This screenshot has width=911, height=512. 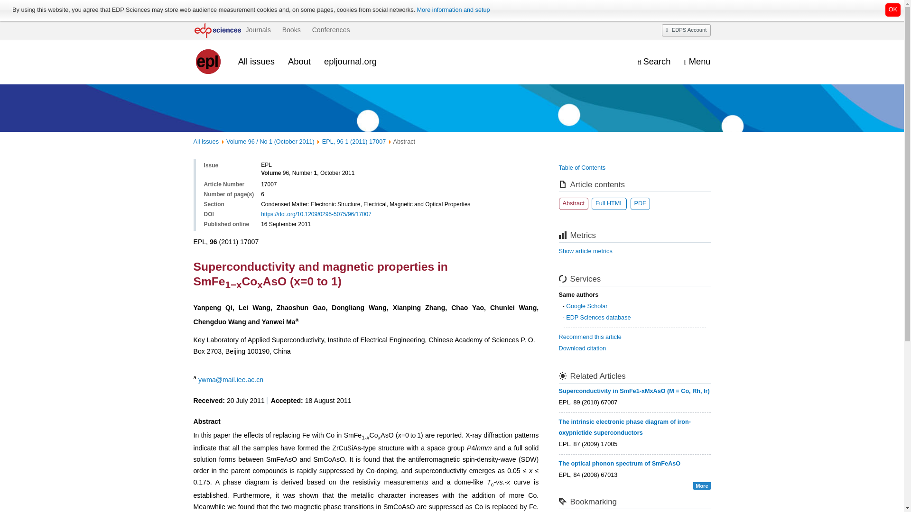 I want to click on Menu, so click(x=697, y=62).